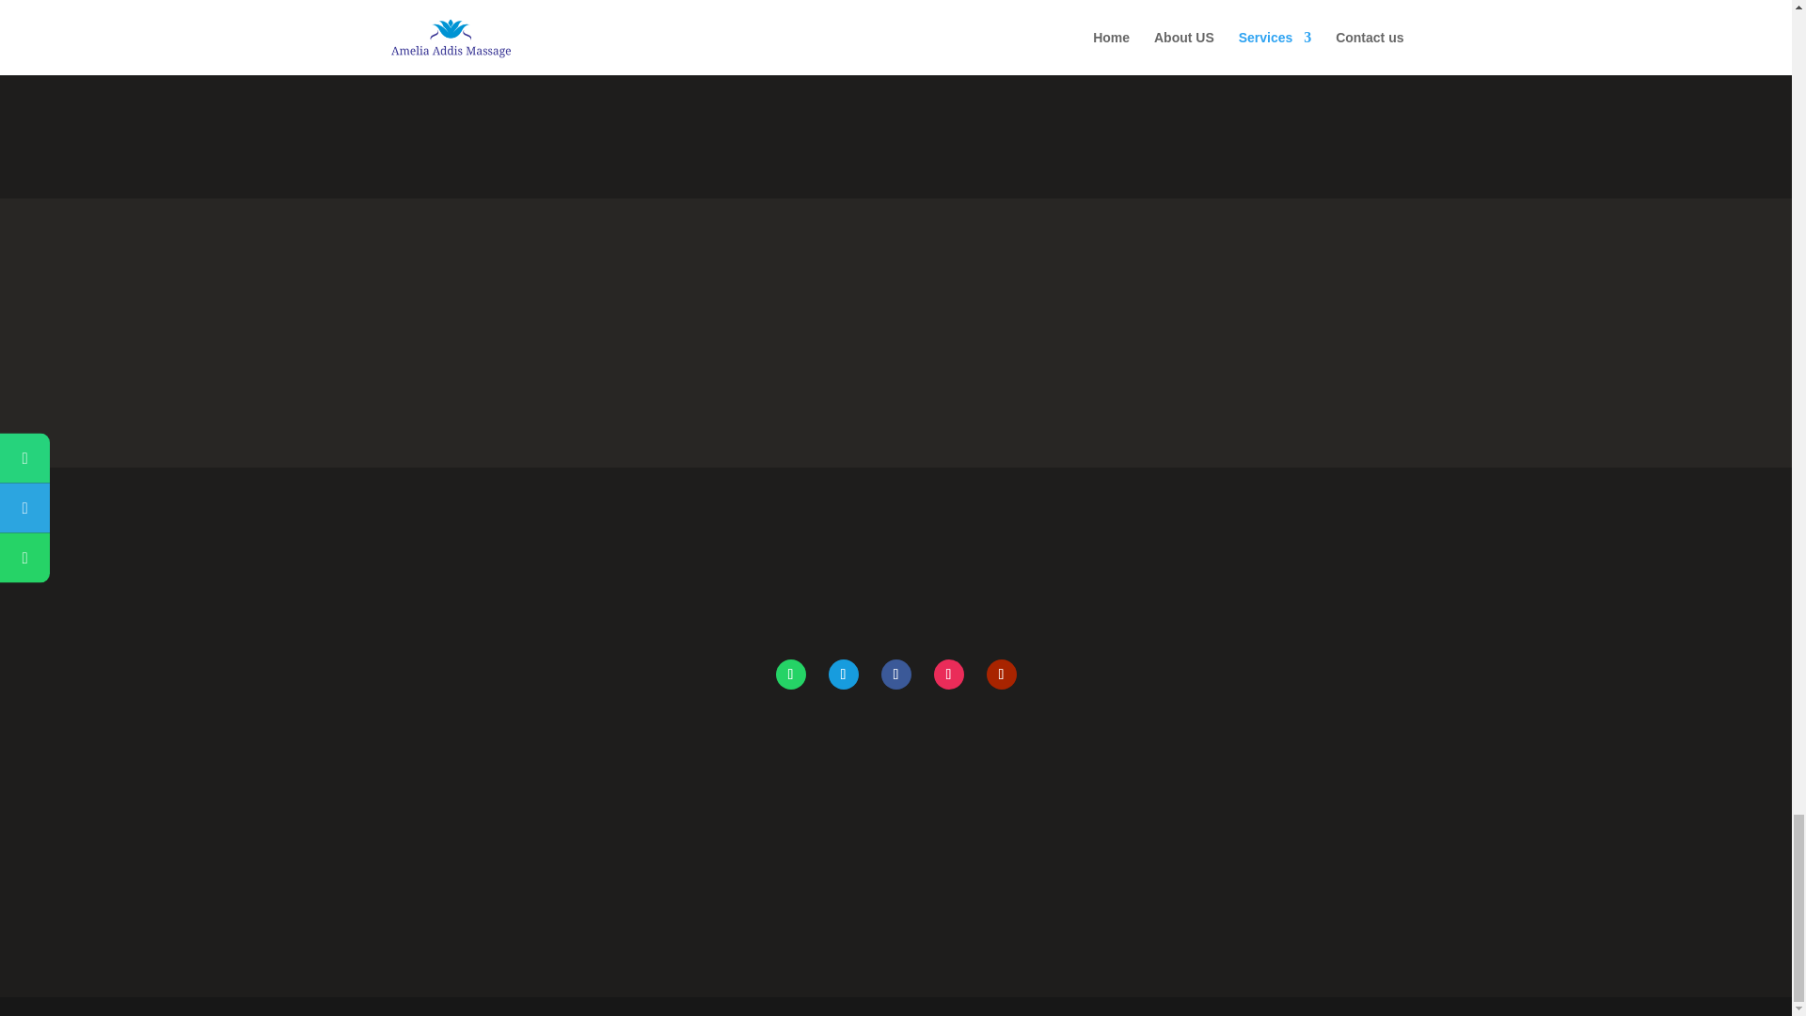 The width and height of the screenshot is (1806, 1016). Describe the element at coordinates (843, 674) in the screenshot. I see `Follow on Telegram` at that location.